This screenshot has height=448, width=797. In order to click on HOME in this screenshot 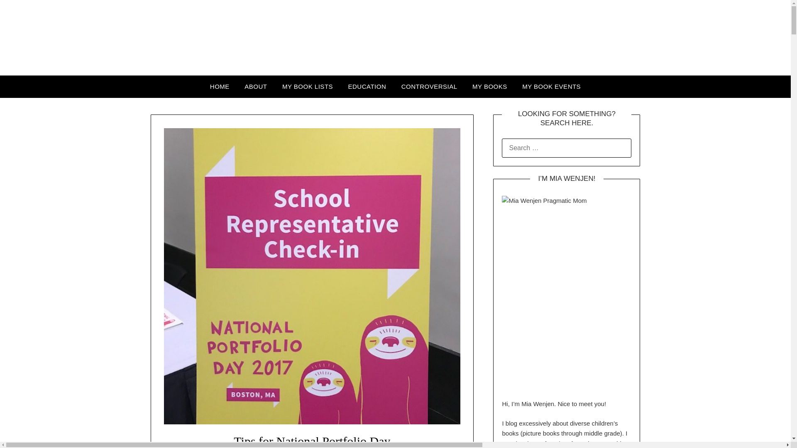, I will do `click(219, 87)`.